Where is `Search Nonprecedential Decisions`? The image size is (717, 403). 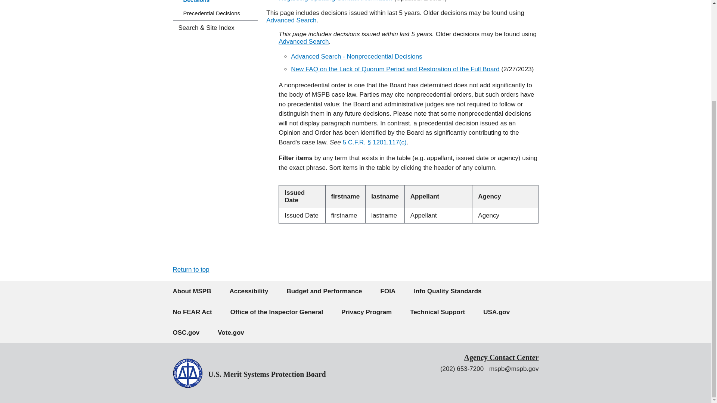
Search Nonprecedential Decisions is located at coordinates (356, 56).